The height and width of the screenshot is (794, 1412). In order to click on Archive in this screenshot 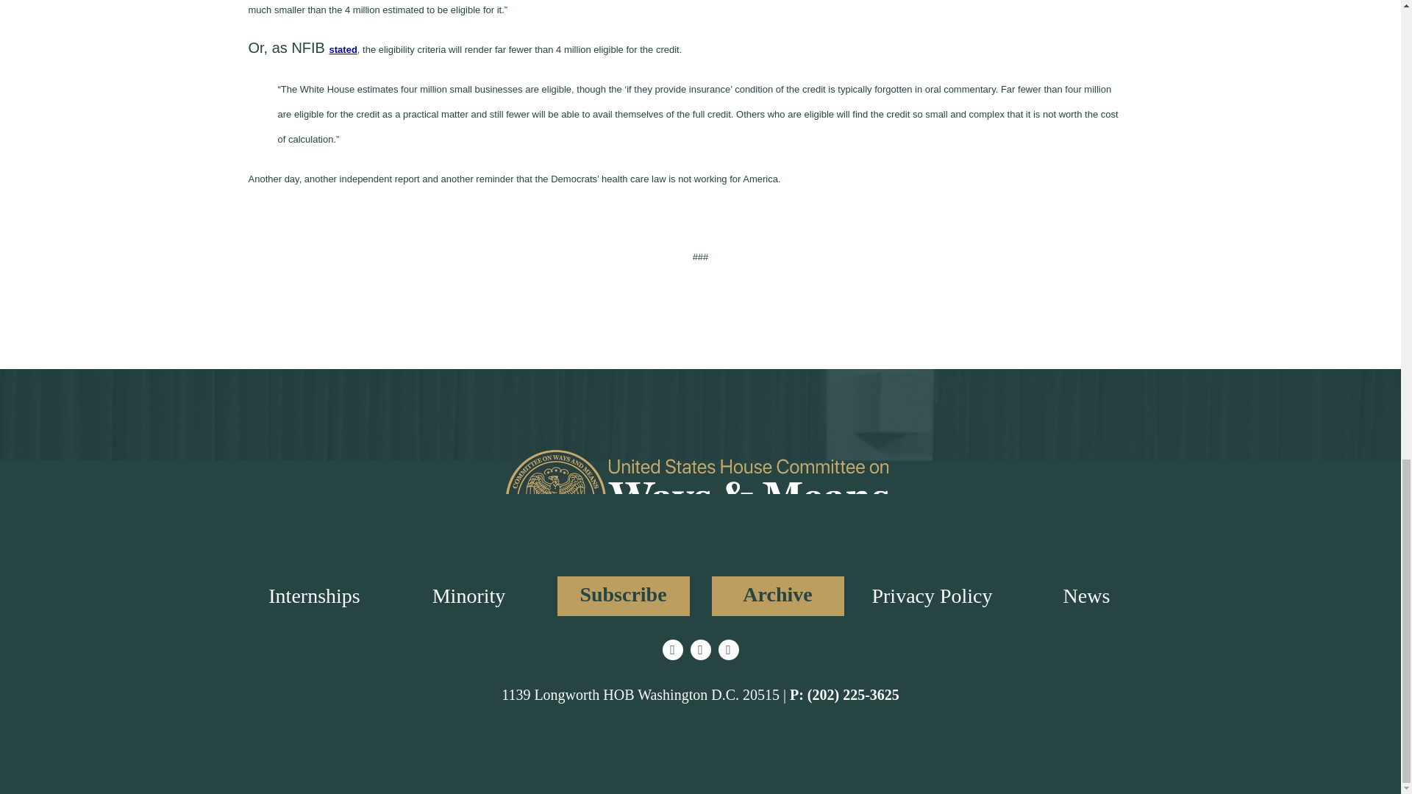, I will do `click(778, 596)`.